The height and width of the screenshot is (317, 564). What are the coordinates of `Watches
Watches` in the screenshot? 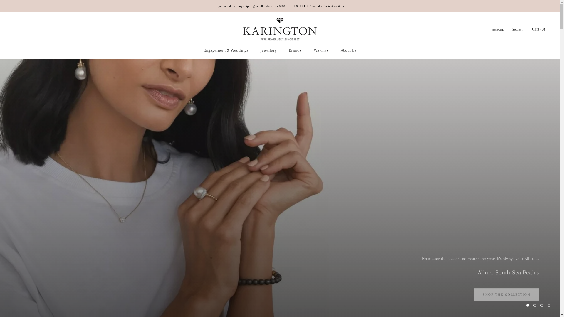 It's located at (321, 50).